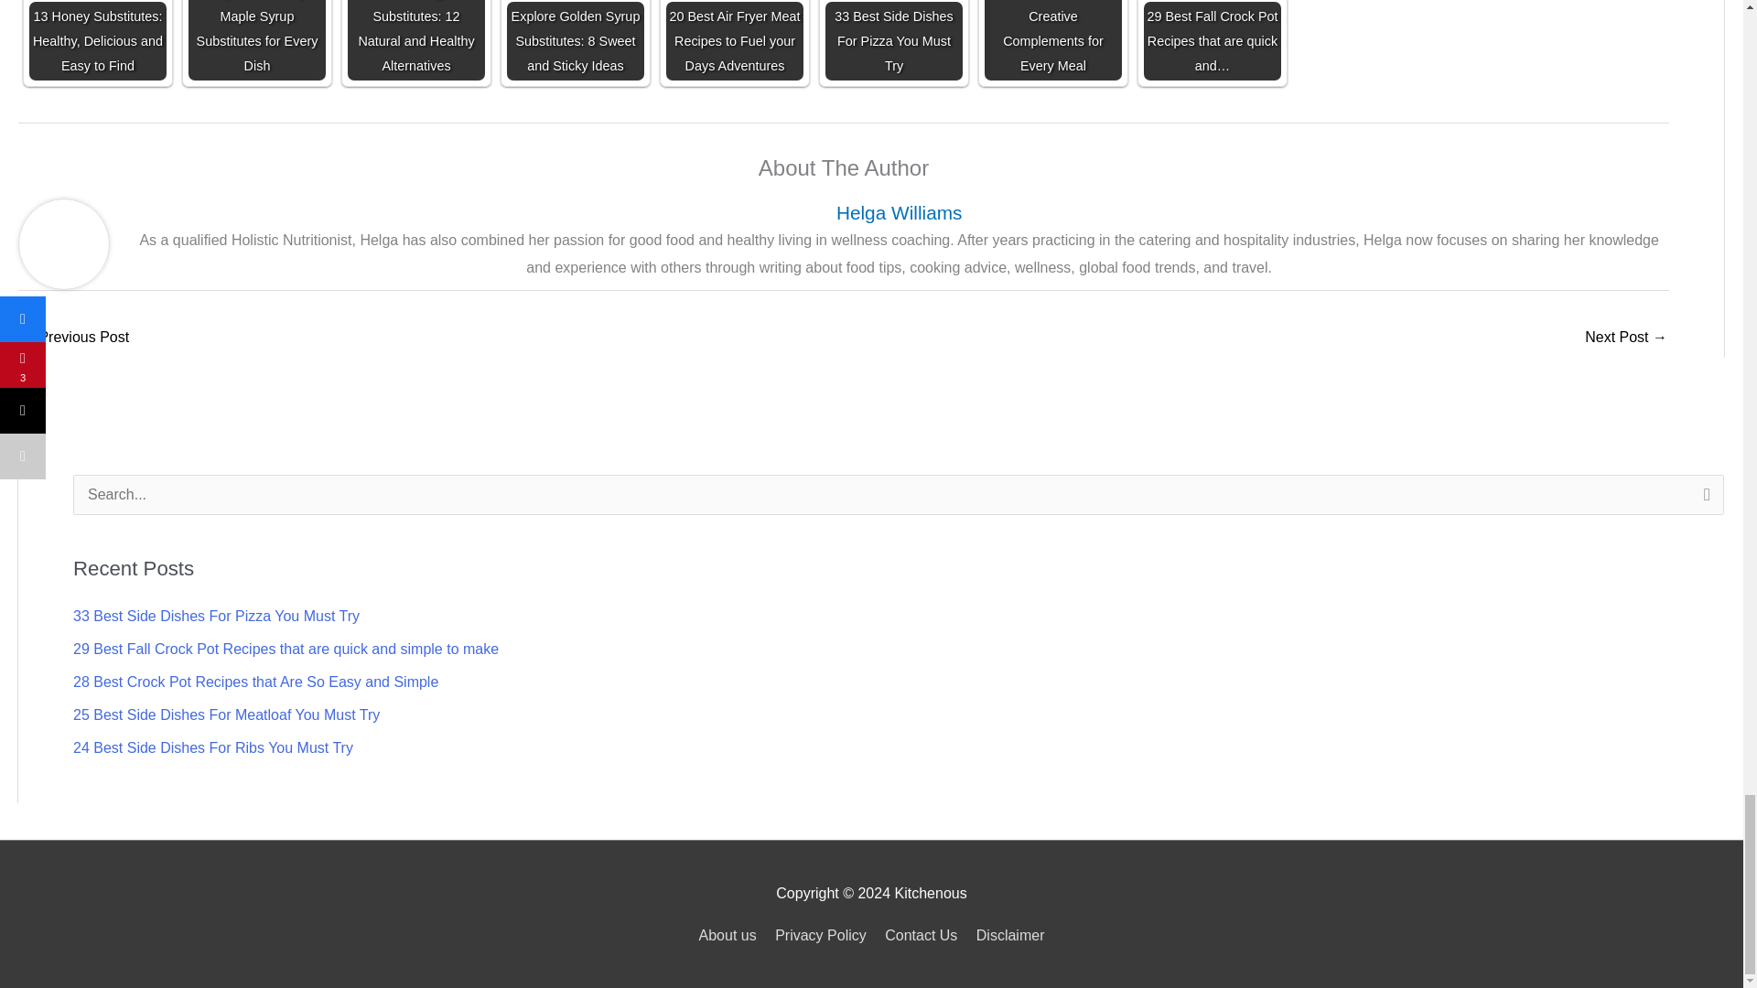  What do you see at coordinates (216, 616) in the screenshot?
I see `33 Best Side Dishes For Pizza You Must Try` at bounding box center [216, 616].